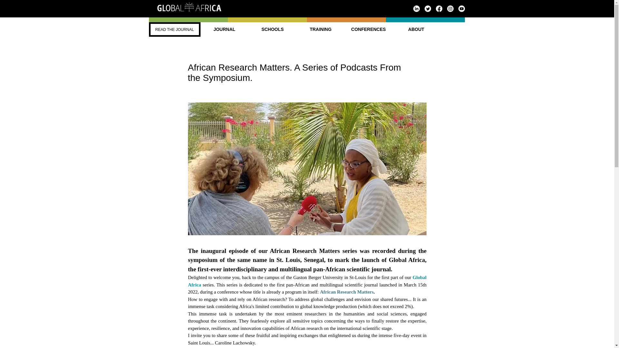 Image resolution: width=619 pixels, height=348 pixels. I want to click on SCHOOLS, so click(272, 30).